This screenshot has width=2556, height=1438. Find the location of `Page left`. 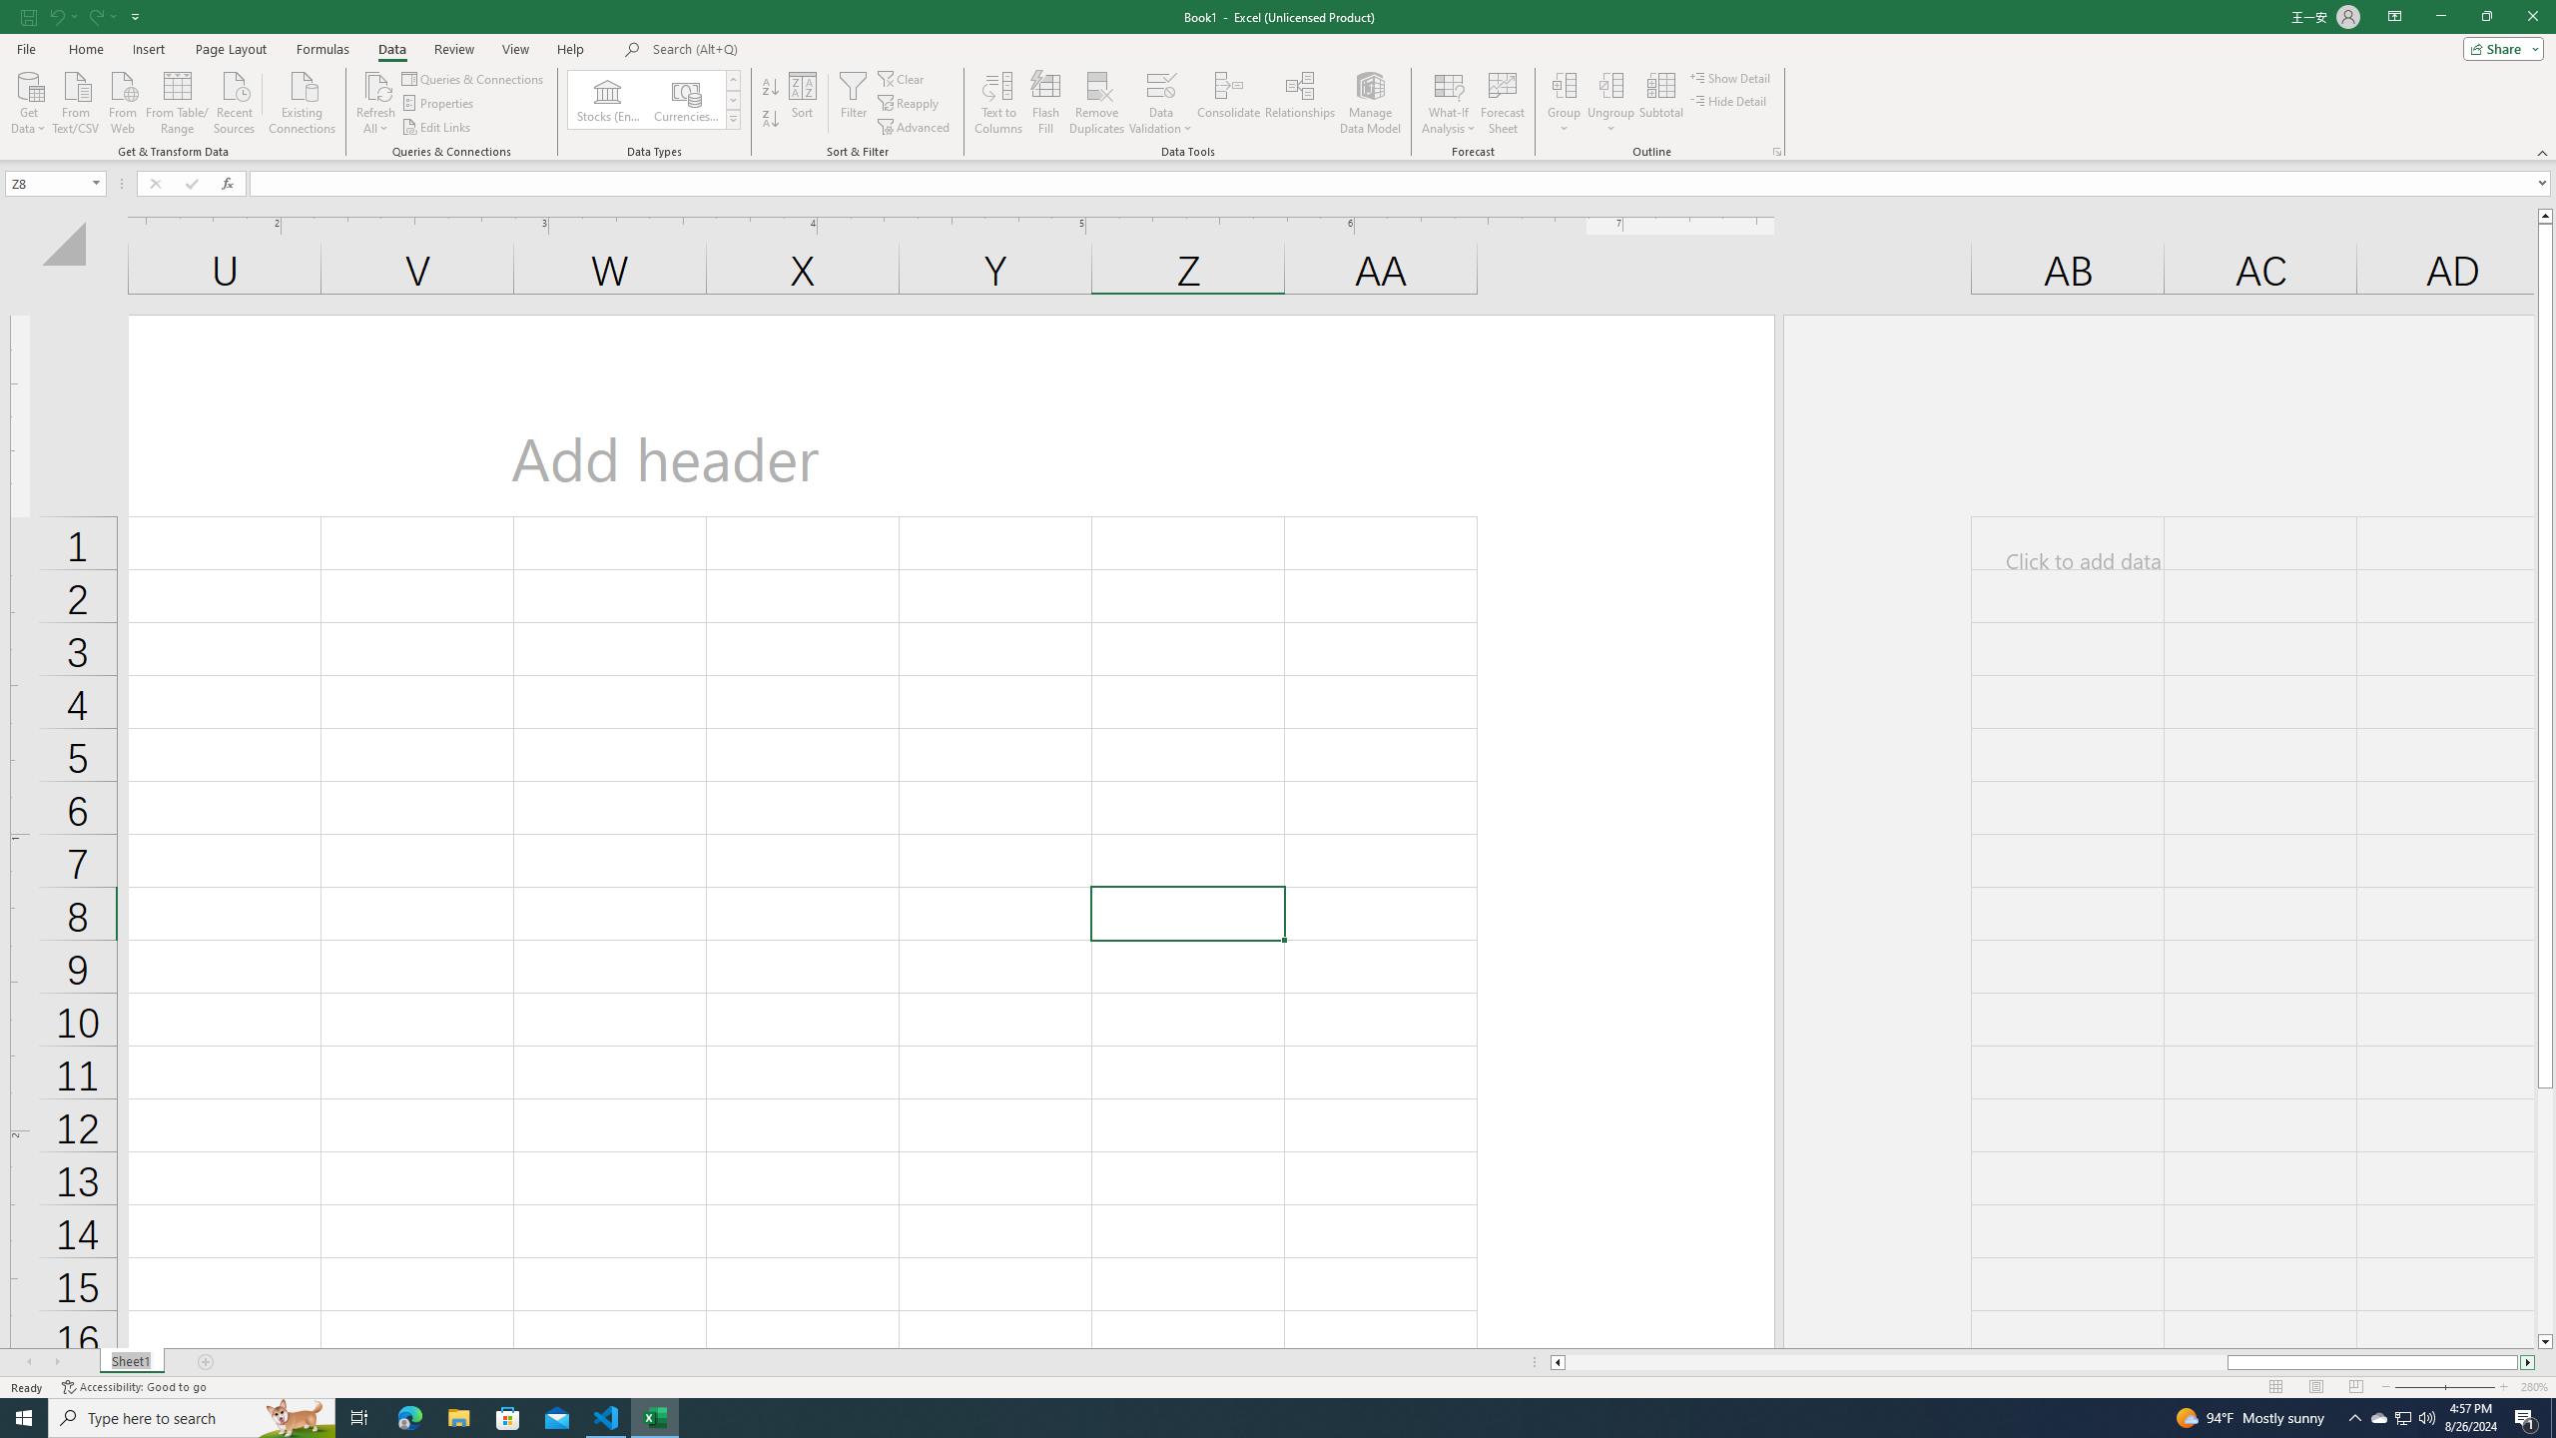

Page left is located at coordinates (1895, 1362).